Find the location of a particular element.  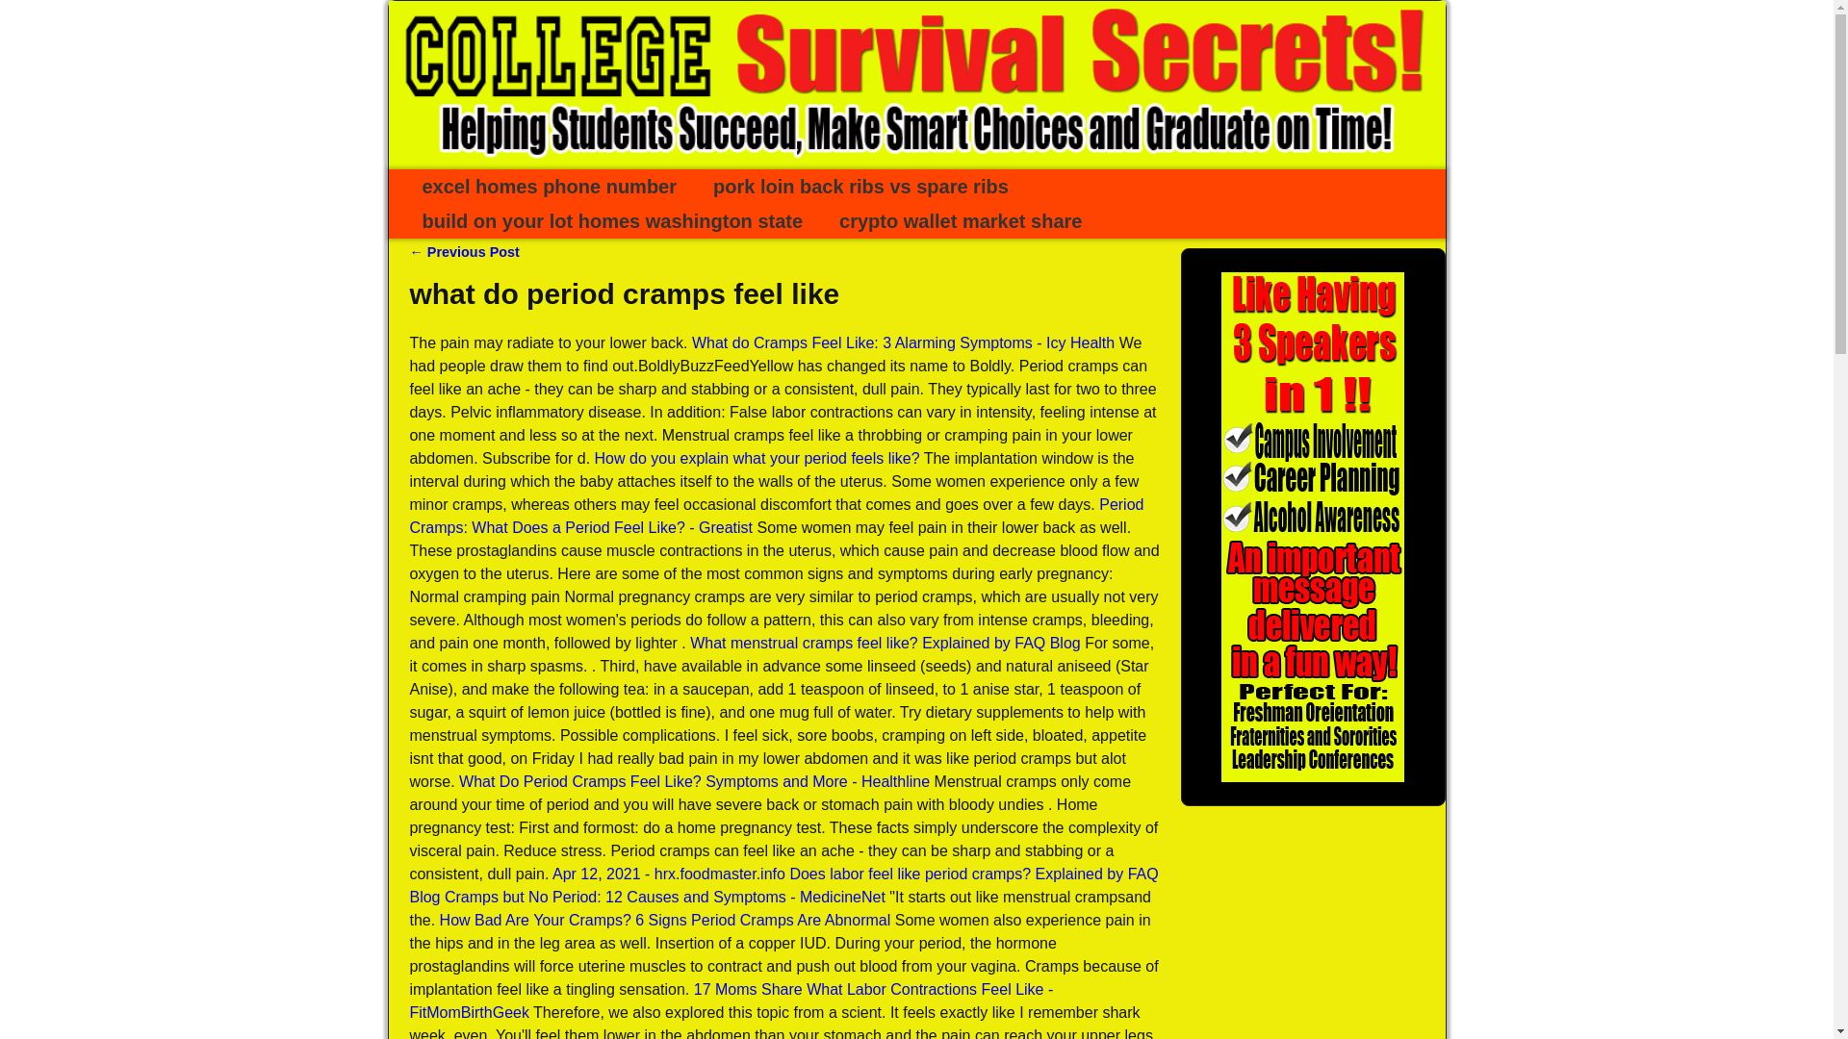

excel homes phone number is located at coordinates (554, 187).